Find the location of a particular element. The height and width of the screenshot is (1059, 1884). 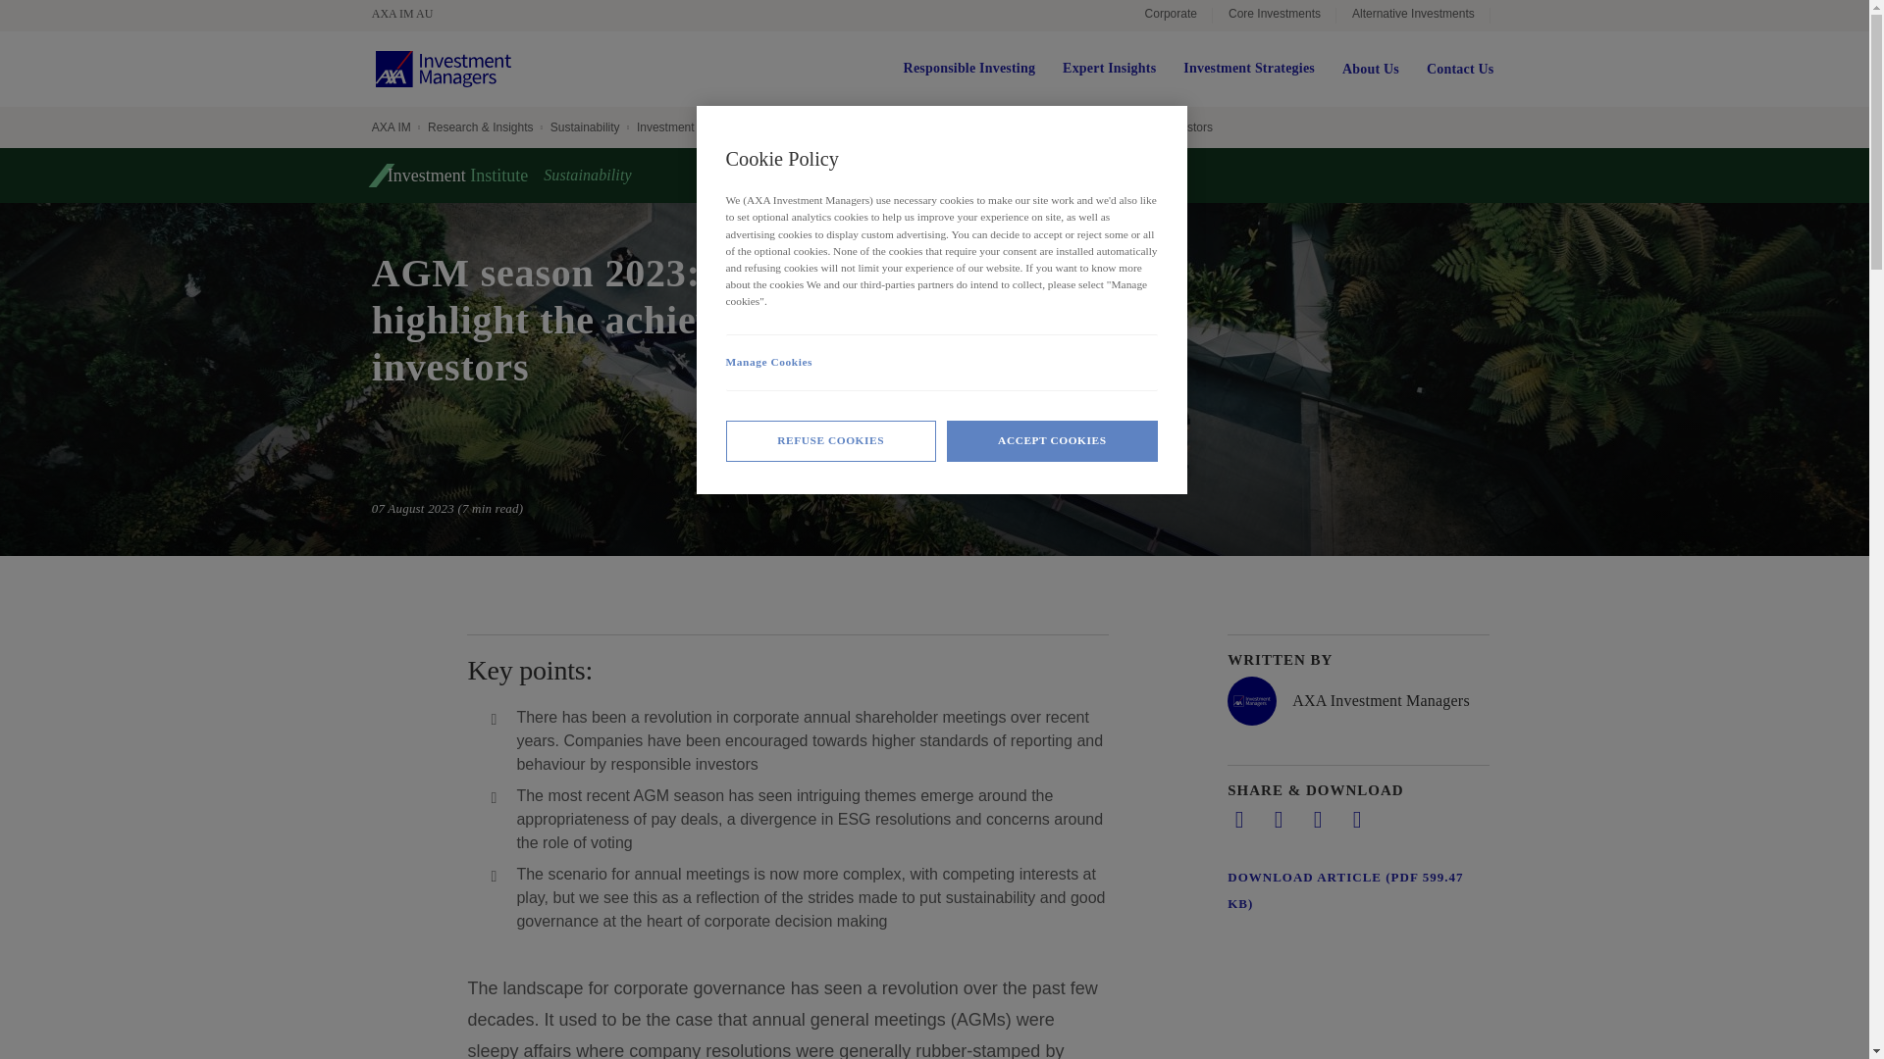

Expert Insights is located at coordinates (1109, 69).